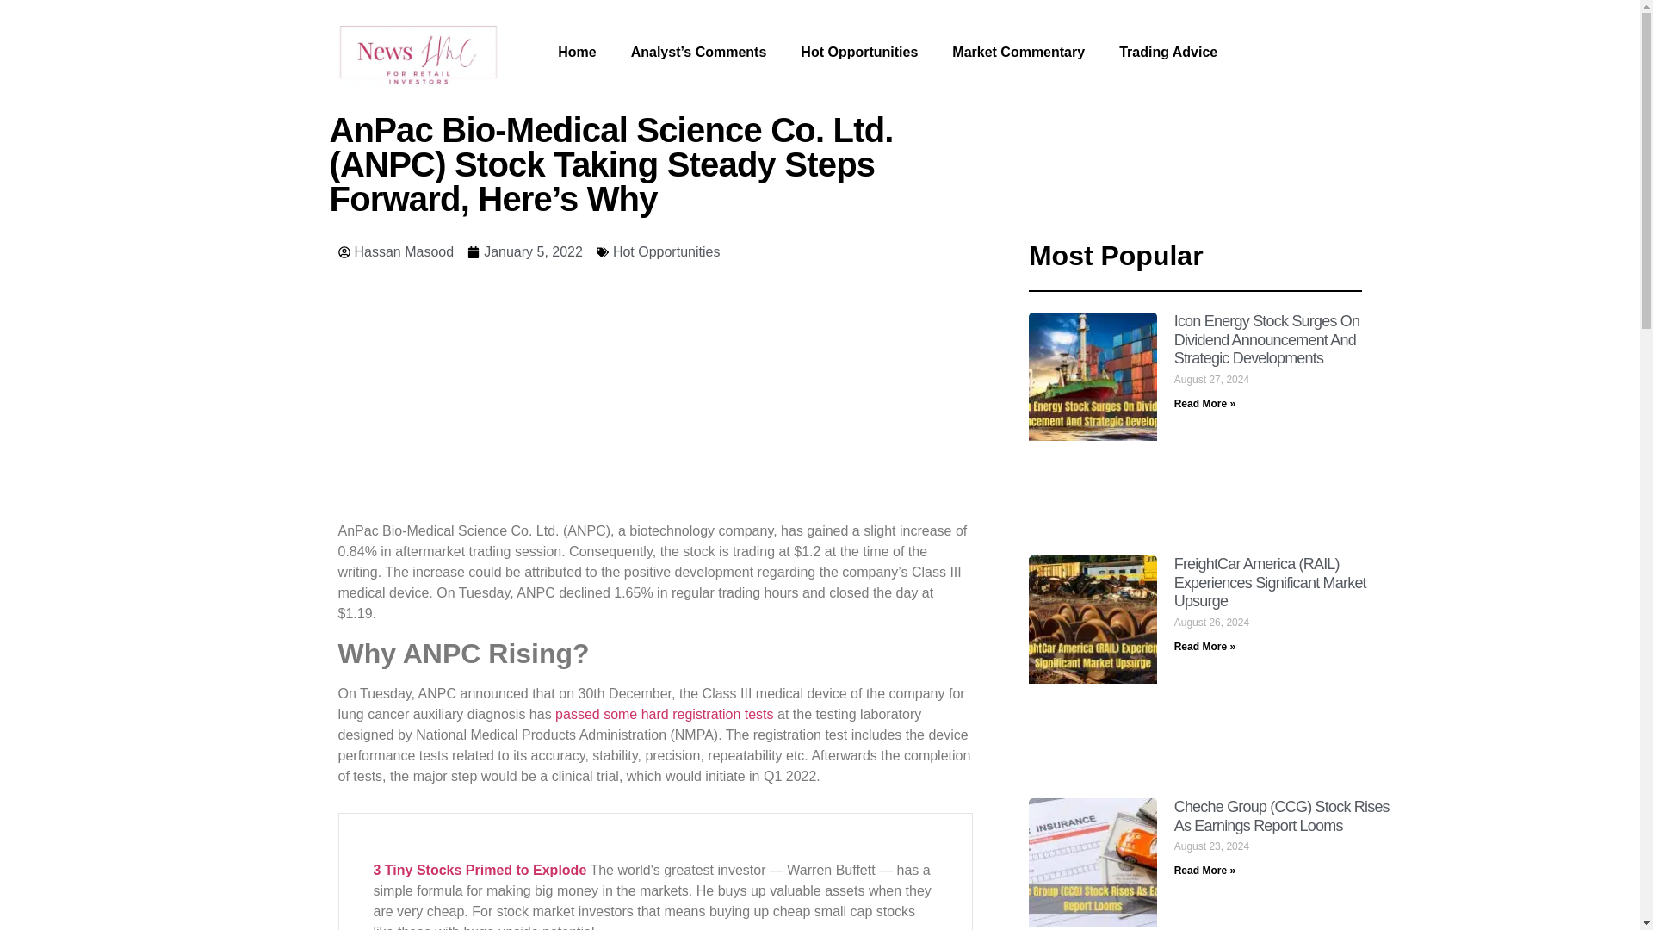 Image resolution: width=1653 pixels, height=930 pixels. Describe the element at coordinates (654, 400) in the screenshot. I see `Advertisement` at that location.